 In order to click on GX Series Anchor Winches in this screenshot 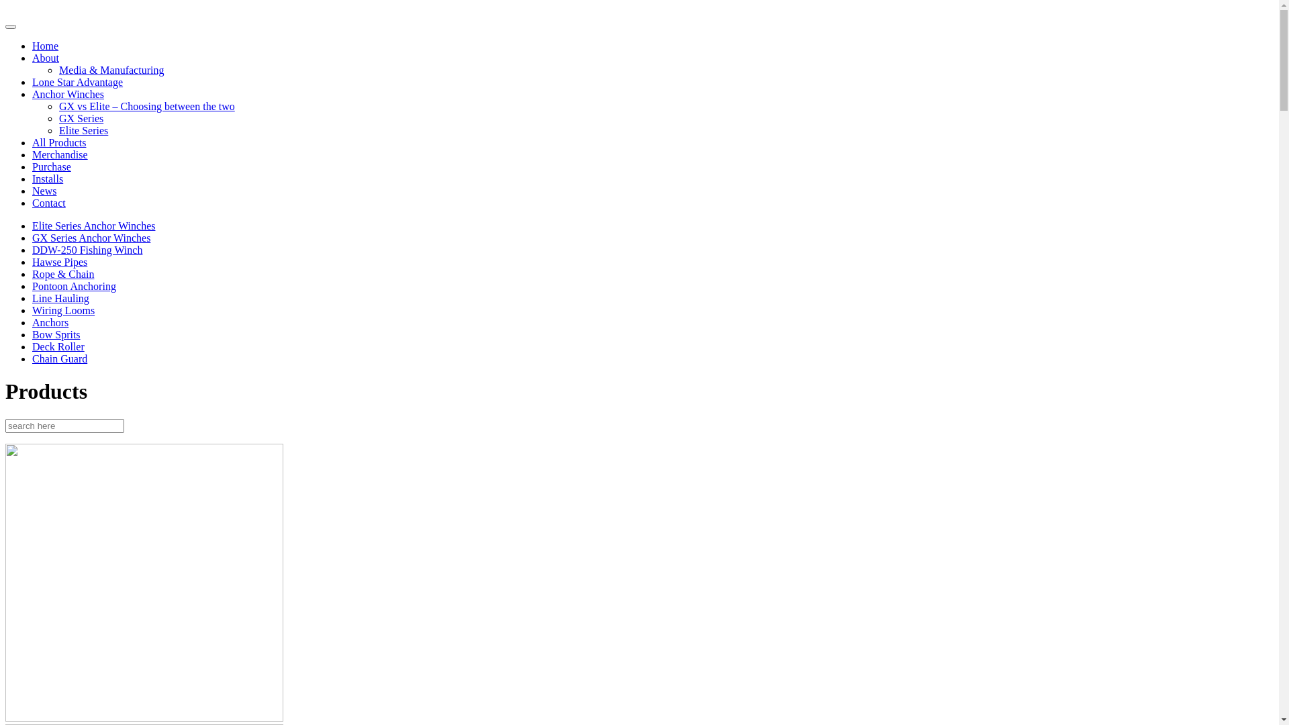, I will do `click(91, 238)`.